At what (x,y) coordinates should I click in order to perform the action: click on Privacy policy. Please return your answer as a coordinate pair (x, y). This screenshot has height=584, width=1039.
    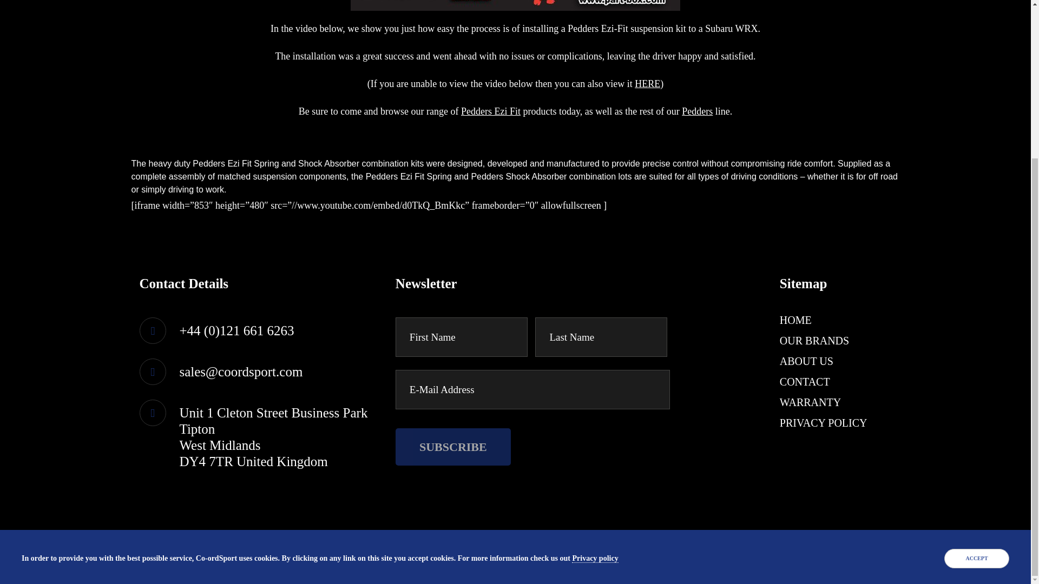
    Looking at the image, I should click on (595, 349).